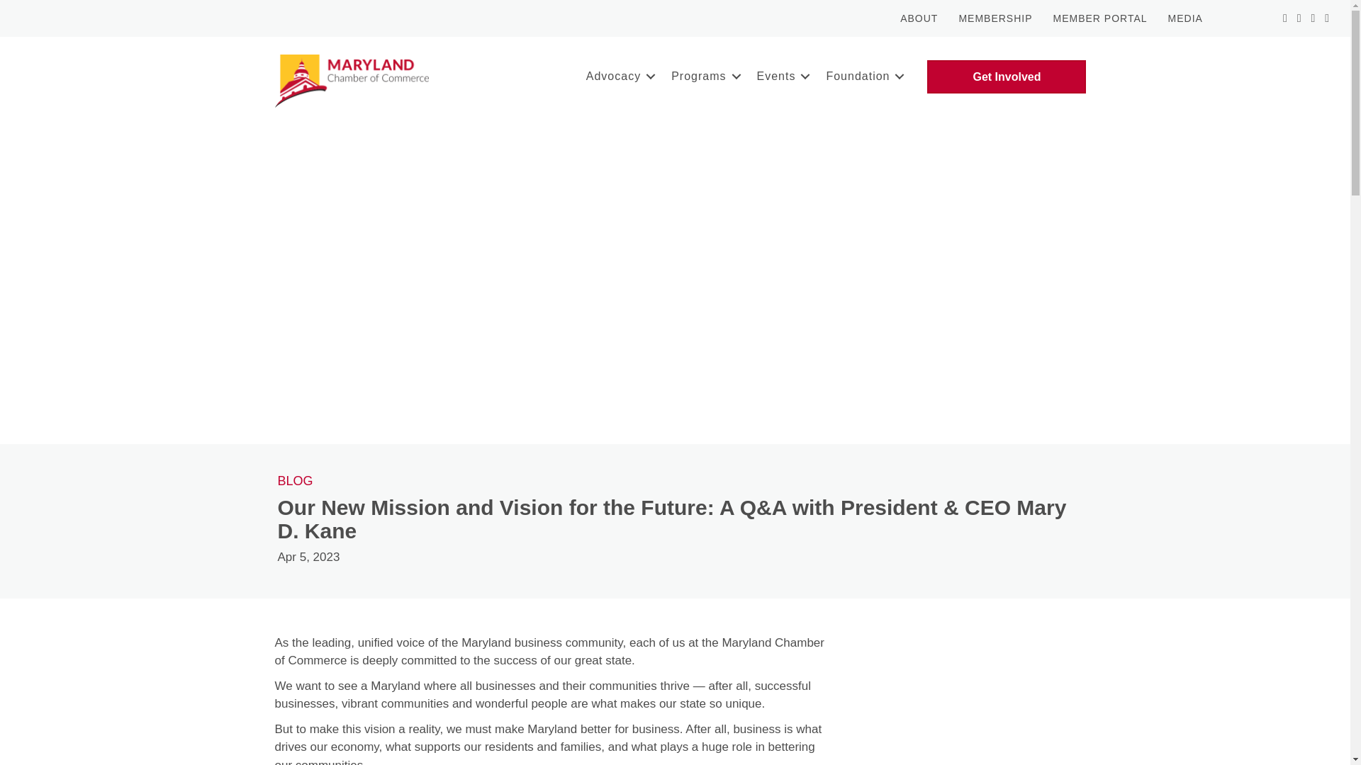  I want to click on MEMBERSHIP, so click(995, 18).